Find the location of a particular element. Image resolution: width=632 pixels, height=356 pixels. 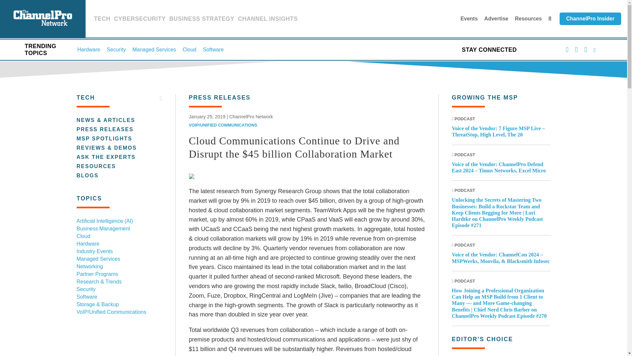

Advertise is located at coordinates (496, 18).